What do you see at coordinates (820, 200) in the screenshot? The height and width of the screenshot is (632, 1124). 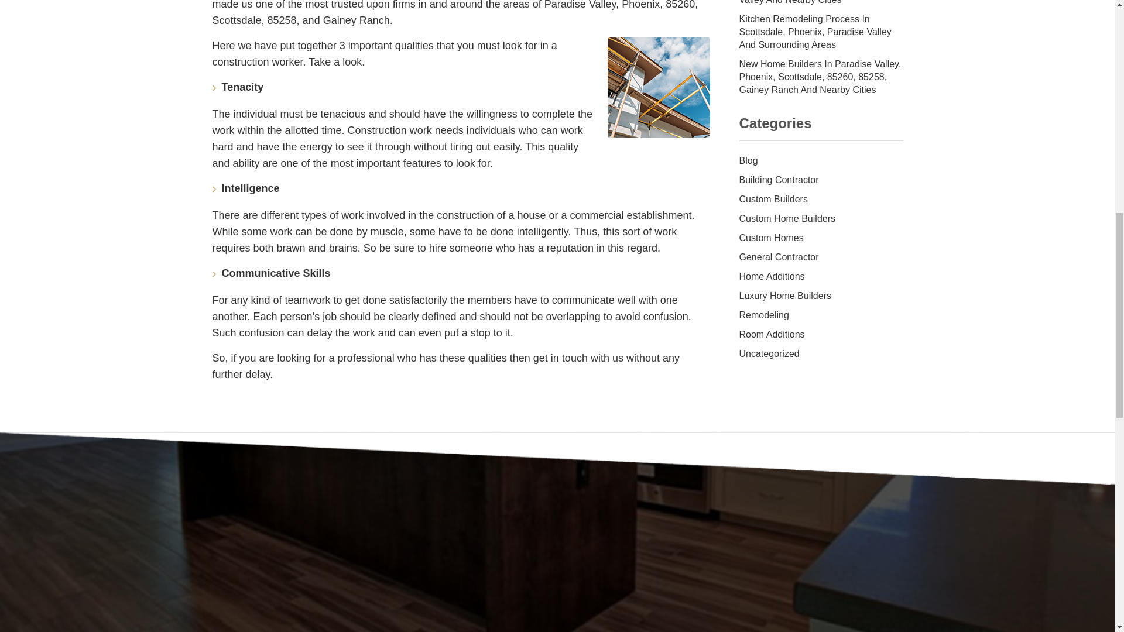 I see `Custom Builders` at bounding box center [820, 200].